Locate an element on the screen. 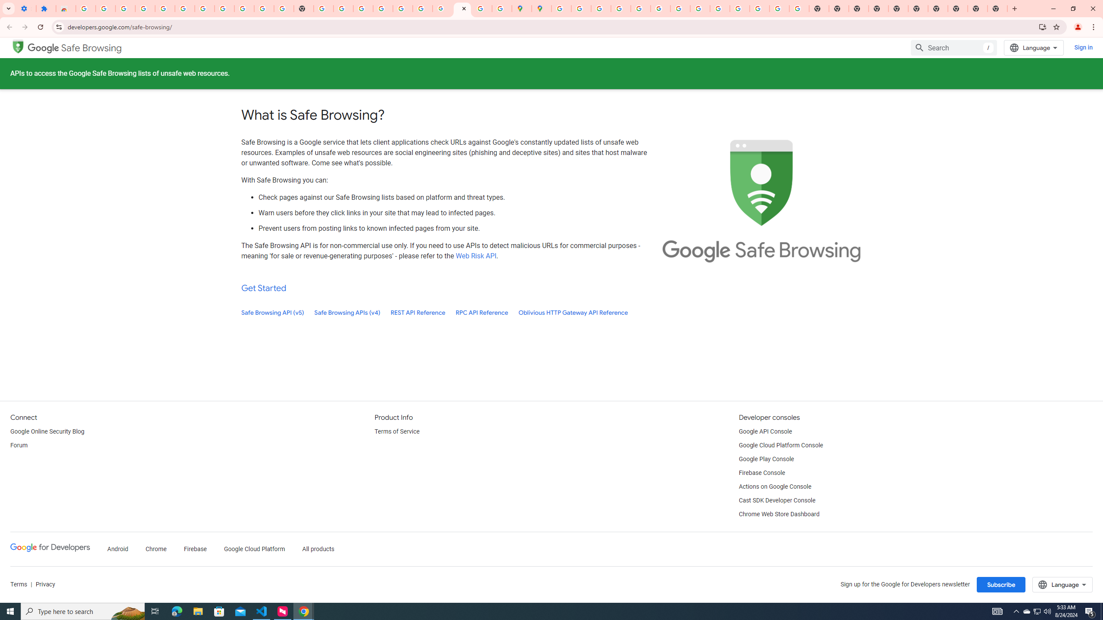 This screenshot has height=620, width=1103. YouTube is located at coordinates (264, 9).